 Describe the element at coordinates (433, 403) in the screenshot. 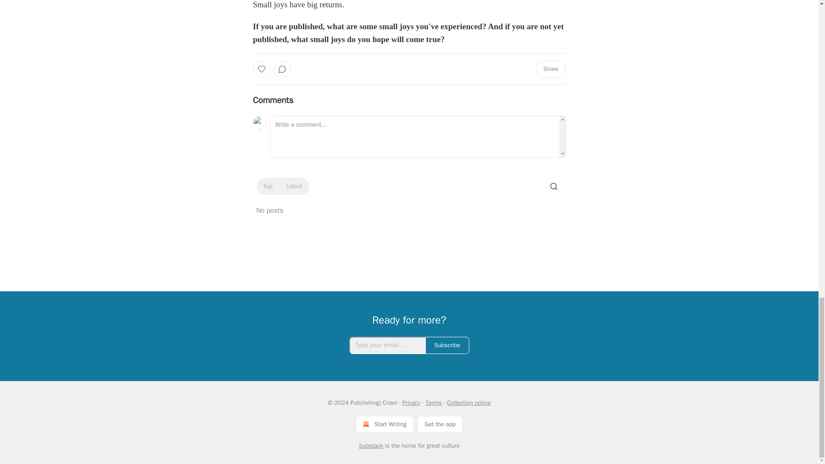

I see `Terms` at that location.